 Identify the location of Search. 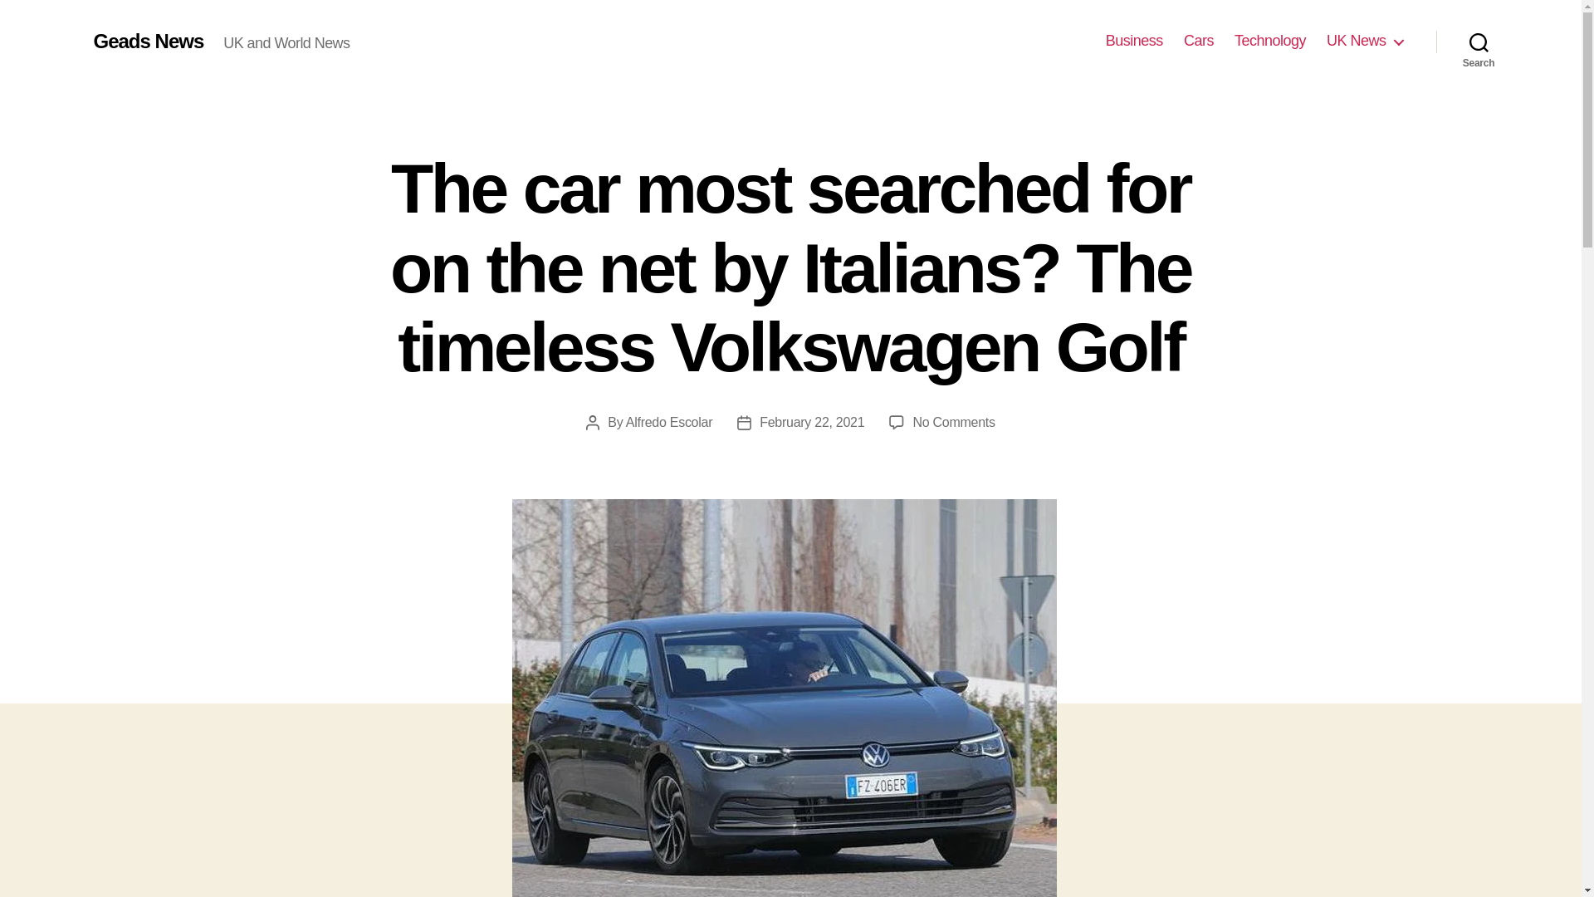
(1479, 42).